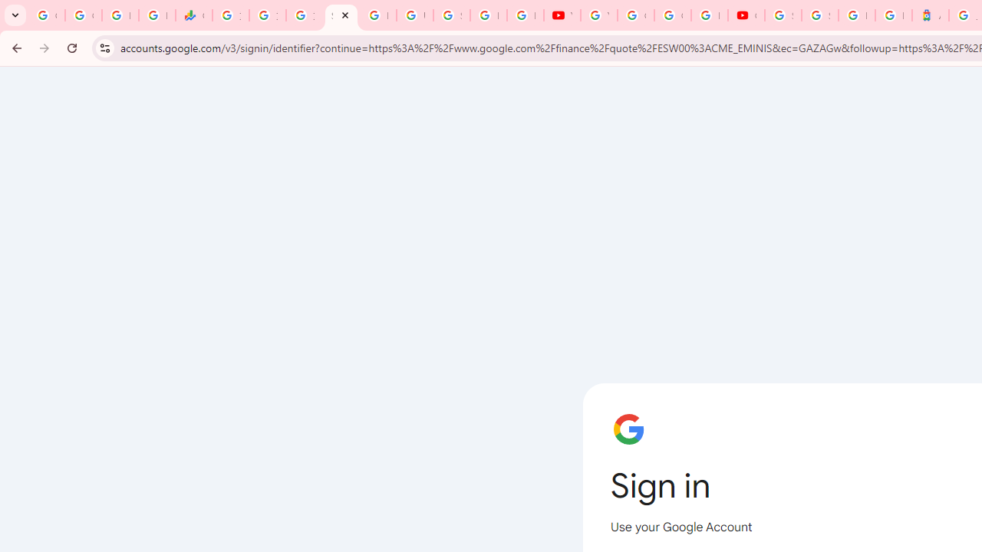 This screenshot has height=552, width=982. What do you see at coordinates (930, 15) in the screenshot?
I see `Atour Hotel - Google hotels` at bounding box center [930, 15].